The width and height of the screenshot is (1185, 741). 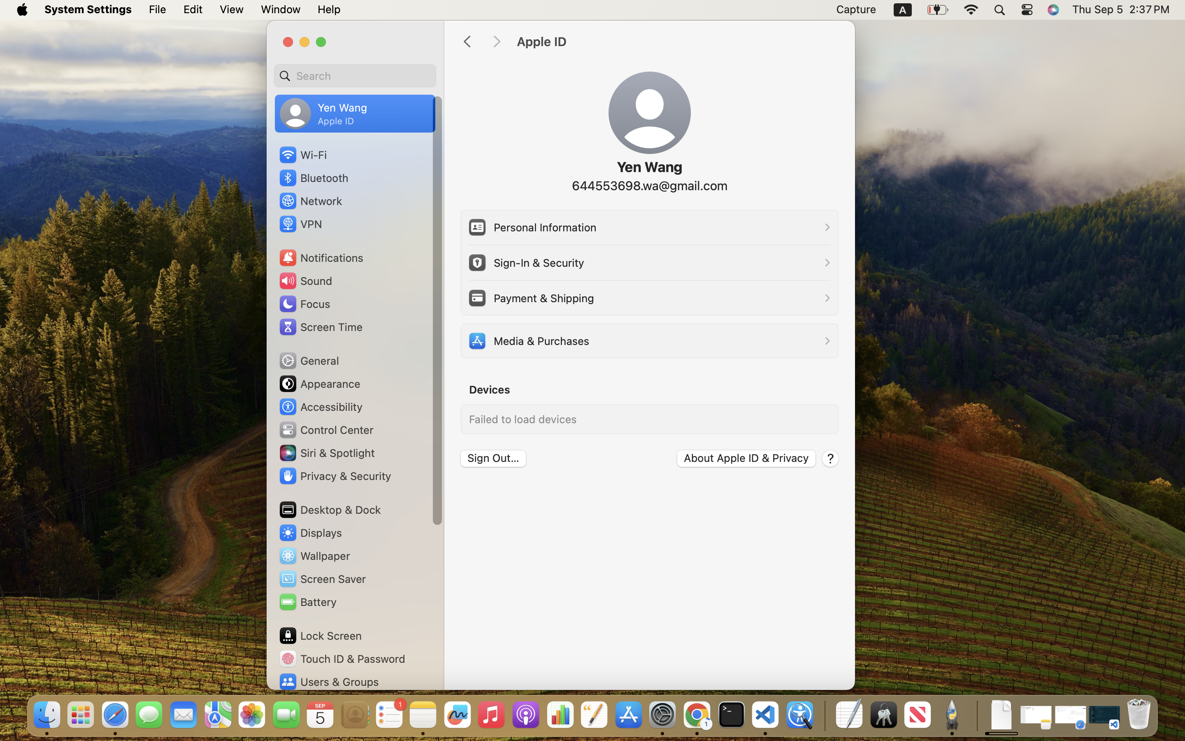 I want to click on Desktop & Dock, so click(x=330, y=510).